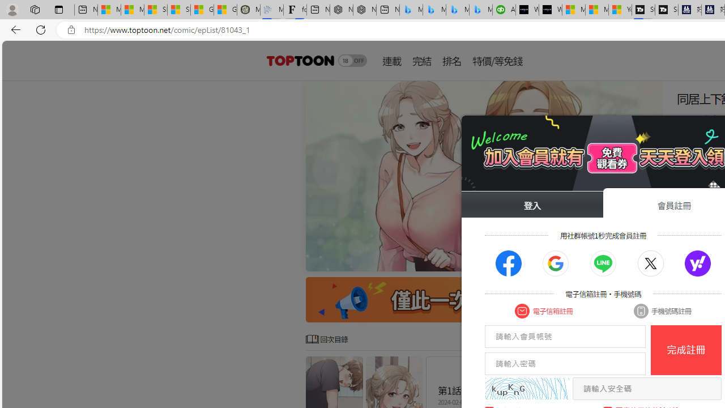 This screenshot has width=725, height=408. What do you see at coordinates (59, 9) in the screenshot?
I see `Tab actions menu` at bounding box center [59, 9].